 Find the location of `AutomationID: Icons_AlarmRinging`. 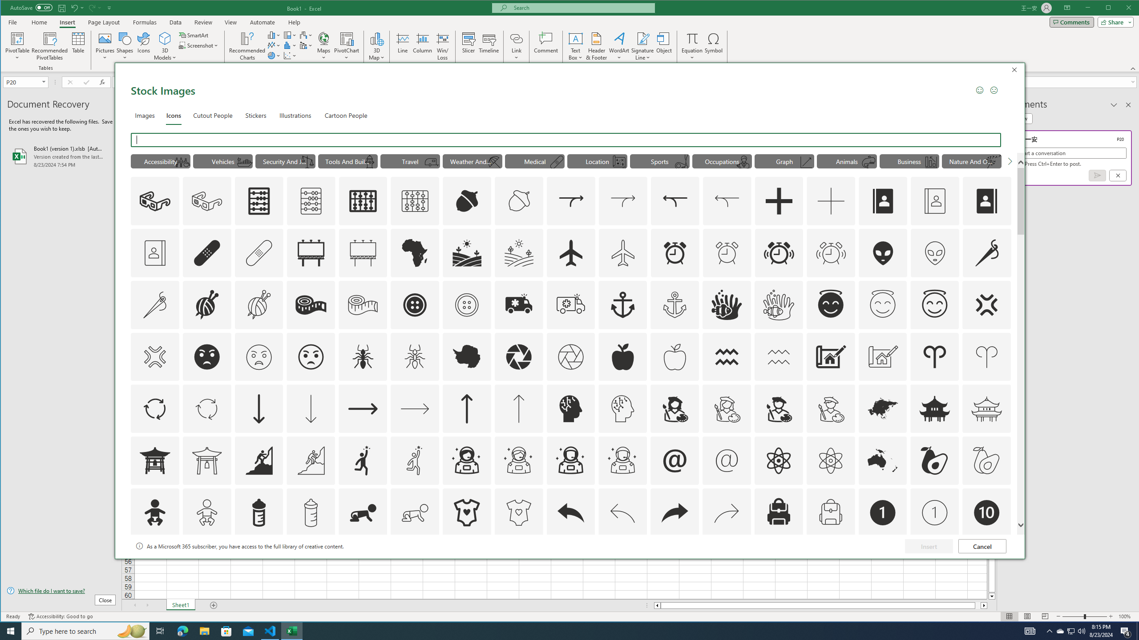

AutomationID: Icons_AlarmRinging is located at coordinates (1071, 631).